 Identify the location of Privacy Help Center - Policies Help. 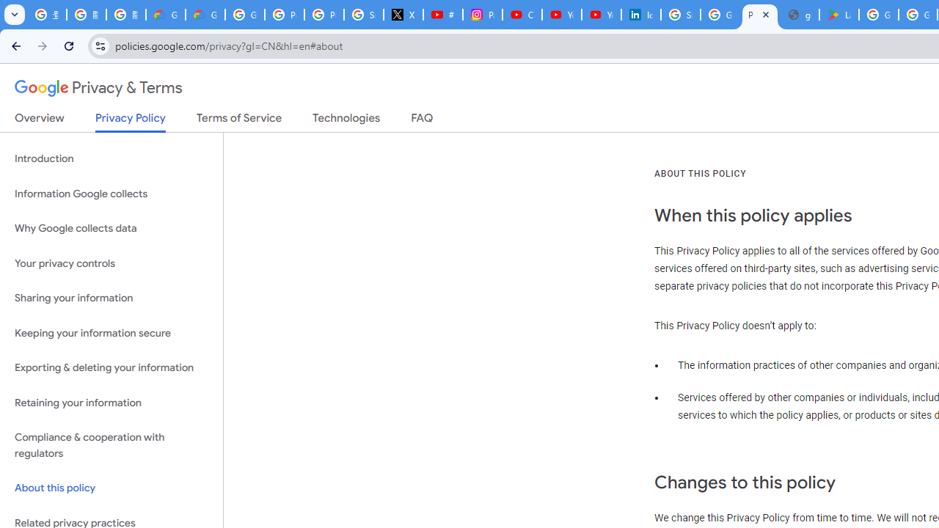
(324, 15).